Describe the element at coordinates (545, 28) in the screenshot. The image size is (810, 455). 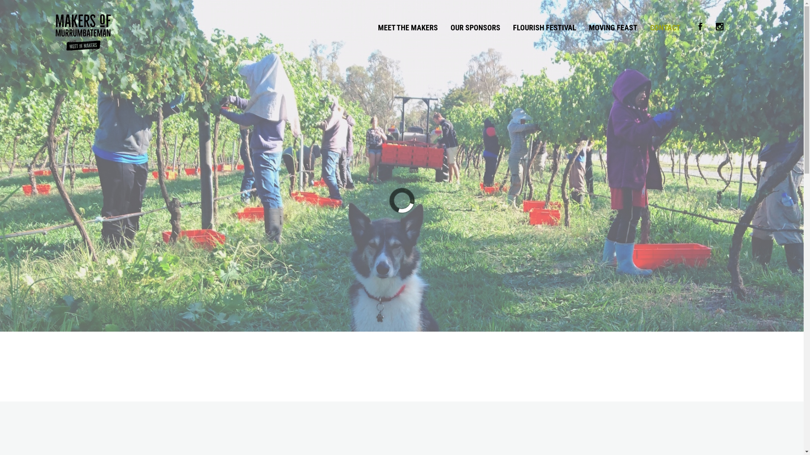
I see `FLOURISH FESTIVAL` at that location.